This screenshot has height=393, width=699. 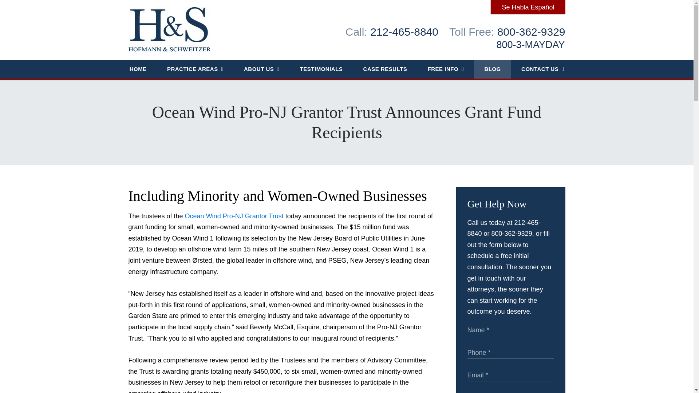 I want to click on ABOUT US, so click(x=261, y=69).